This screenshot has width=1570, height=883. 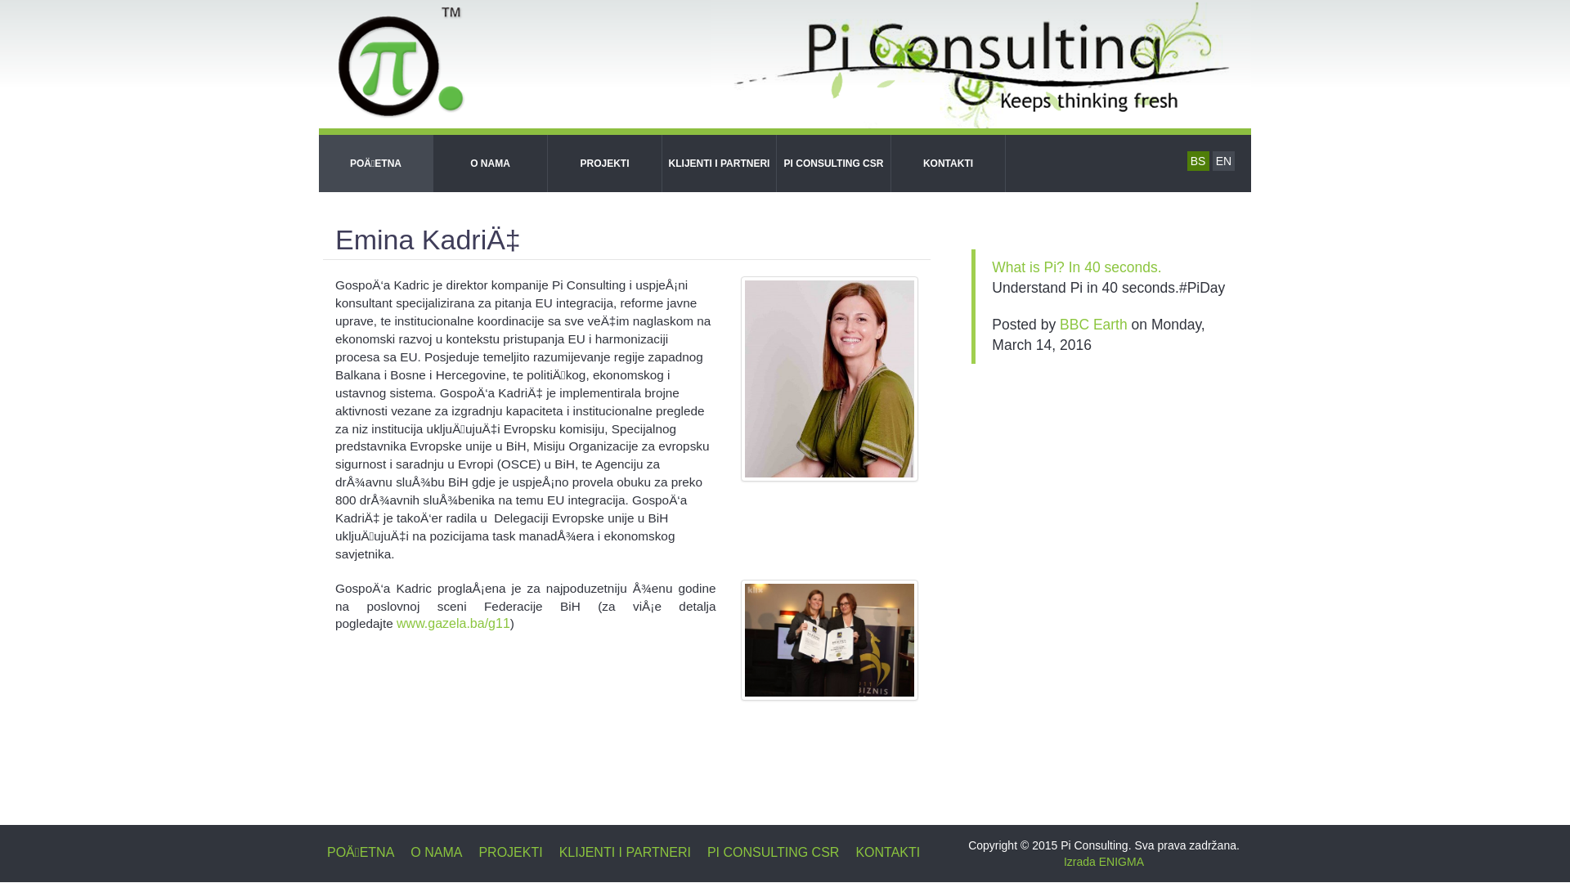 What do you see at coordinates (1094, 325) in the screenshot?
I see `BBC Earth` at bounding box center [1094, 325].